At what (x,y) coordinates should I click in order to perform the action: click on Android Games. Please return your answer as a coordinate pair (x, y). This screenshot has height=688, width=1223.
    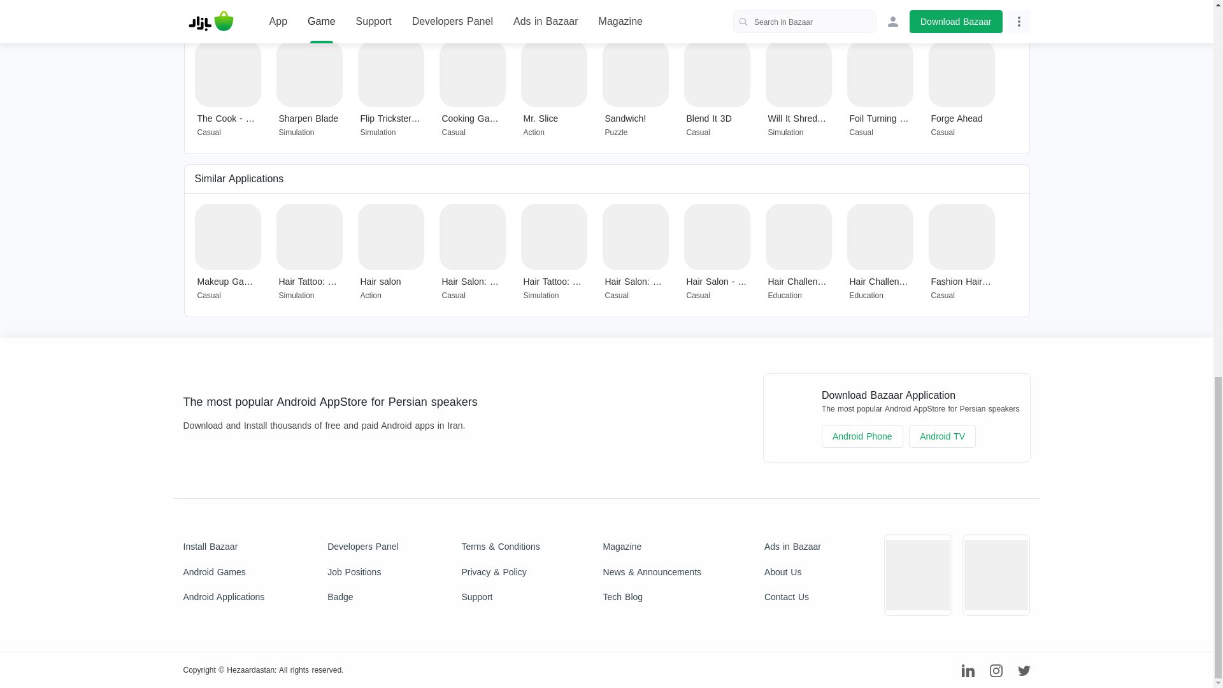
    Looking at the image, I should click on (224, 572).